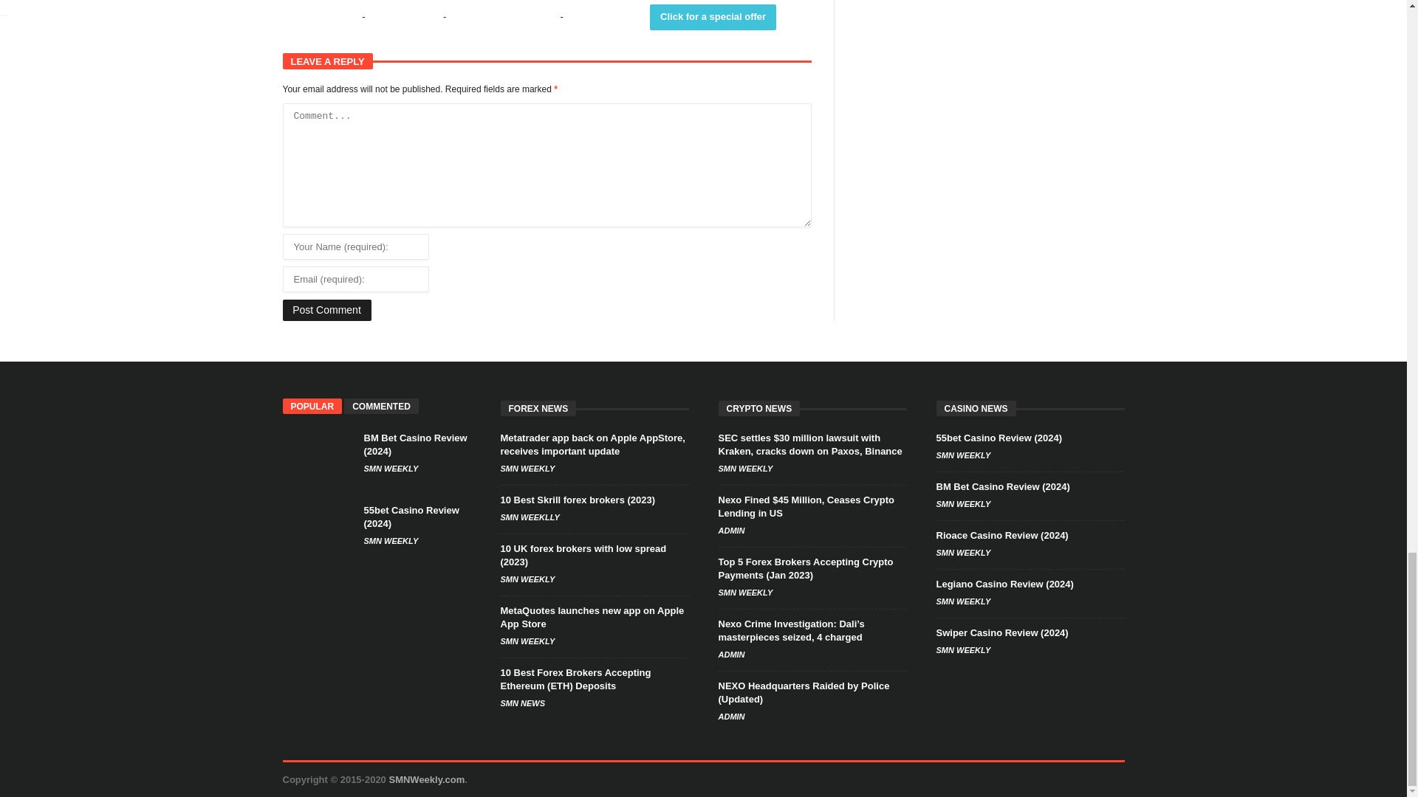 This screenshot has height=797, width=1418. What do you see at coordinates (326, 310) in the screenshot?
I see `Post Comment` at bounding box center [326, 310].